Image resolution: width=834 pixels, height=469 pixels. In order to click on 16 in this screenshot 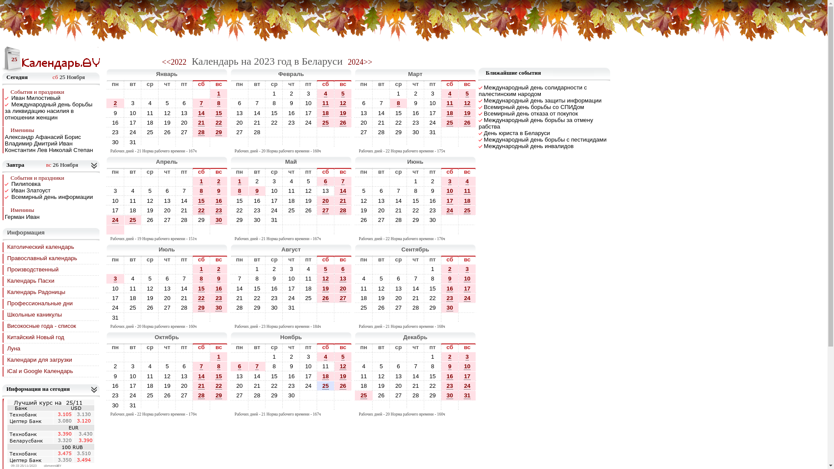, I will do `click(292, 376)`.